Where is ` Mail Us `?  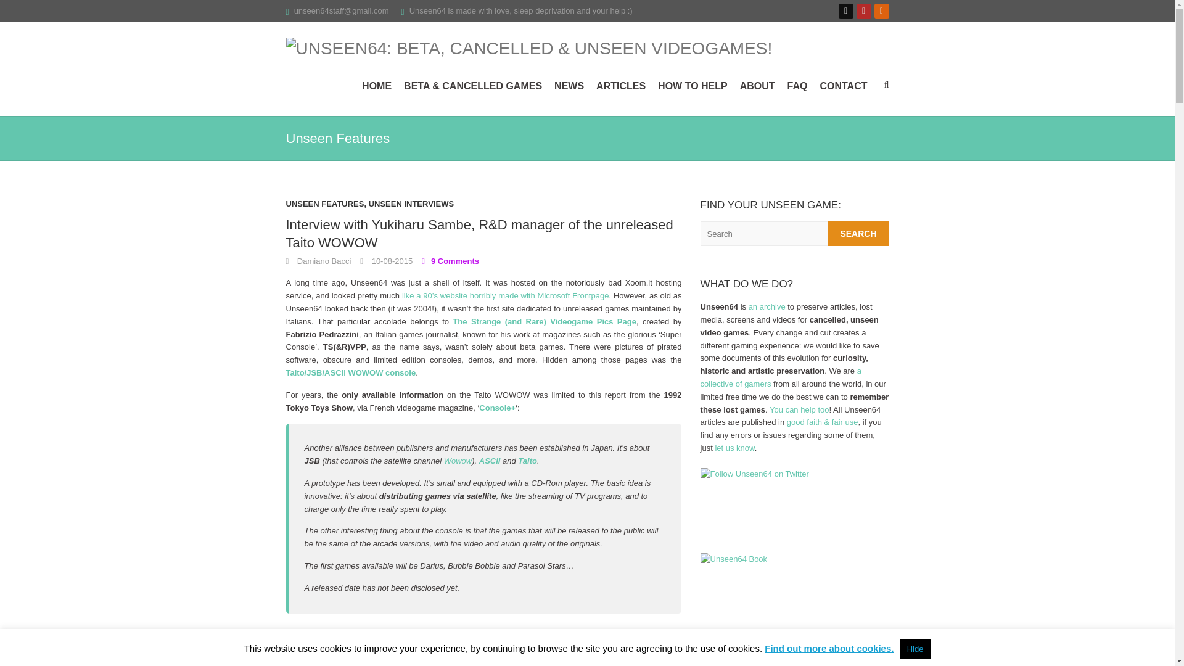
 Mail Us  is located at coordinates (342, 10).